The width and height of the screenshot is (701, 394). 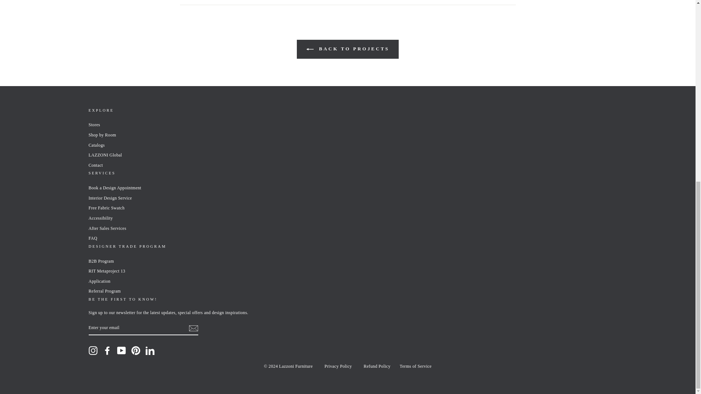 I want to click on Lazzoni Furniture on Facebook, so click(x=107, y=351).